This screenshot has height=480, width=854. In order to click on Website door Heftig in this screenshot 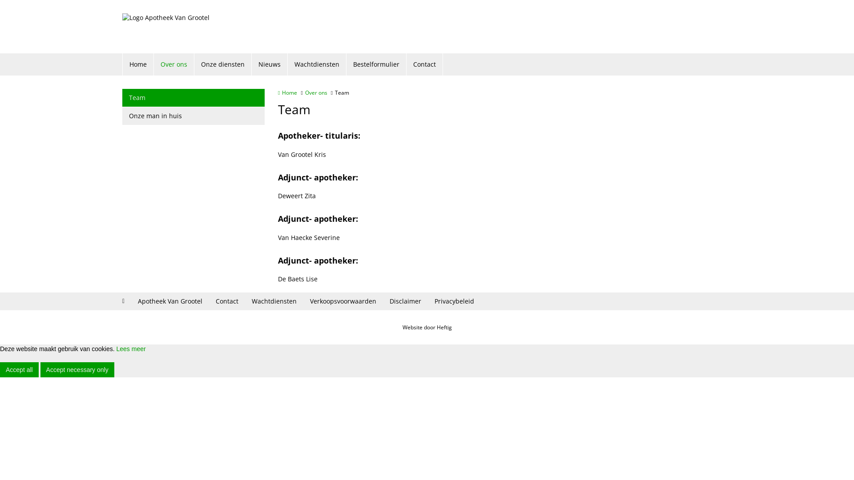, I will do `click(427, 327)`.